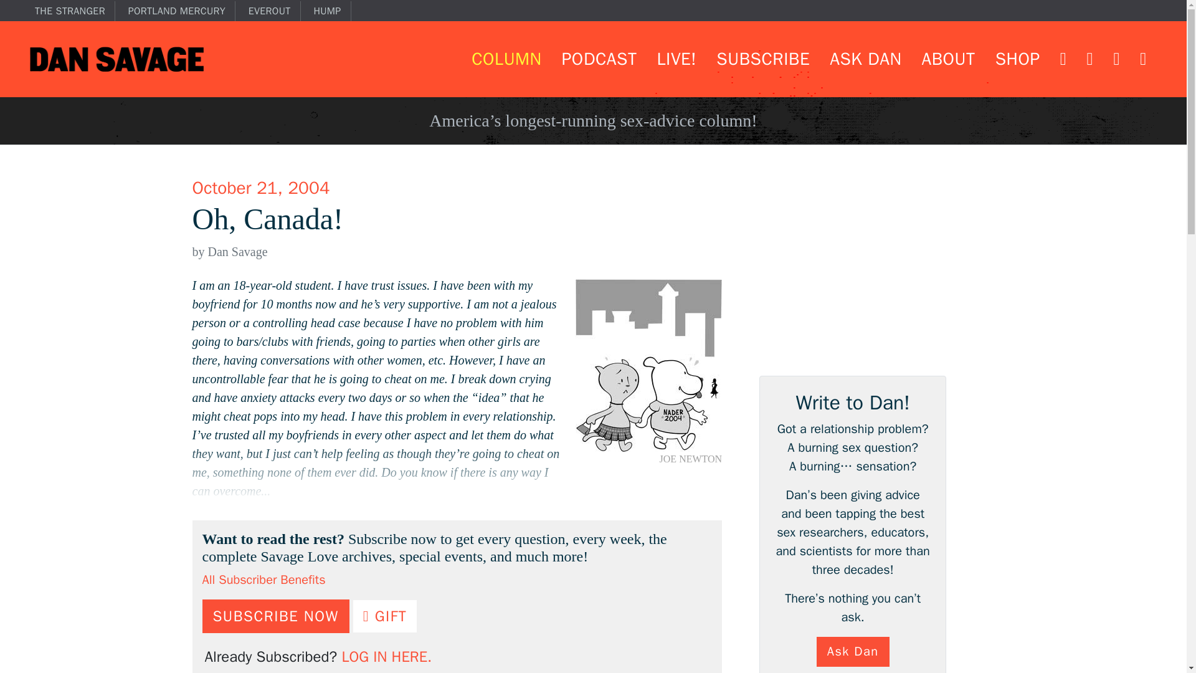  What do you see at coordinates (506, 59) in the screenshot?
I see `COLUMN` at bounding box center [506, 59].